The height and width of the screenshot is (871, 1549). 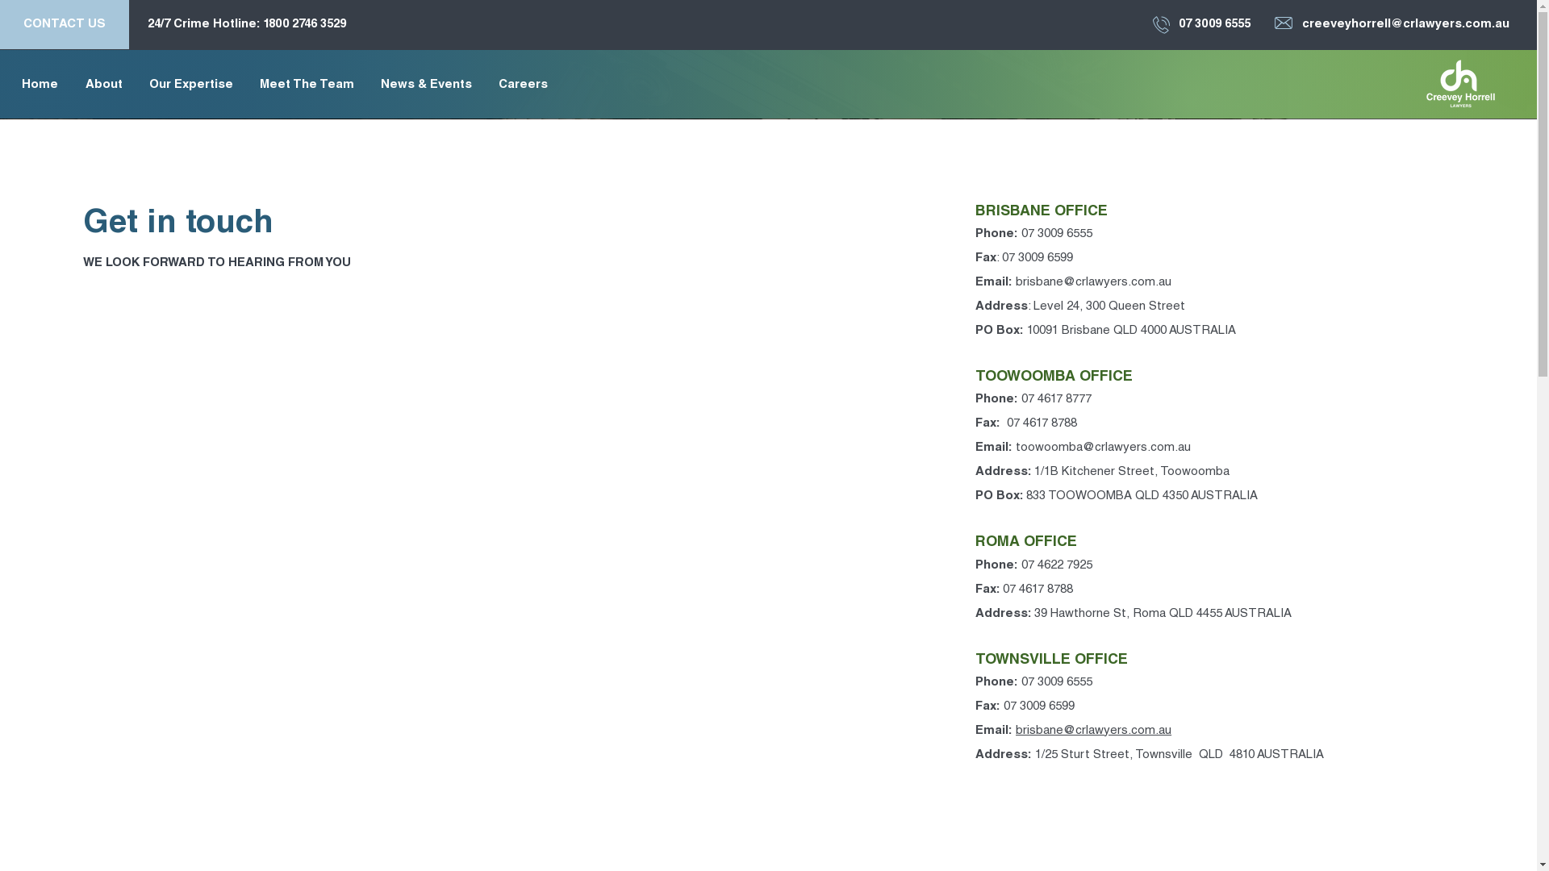 I want to click on CONTACT US, so click(x=65, y=24).